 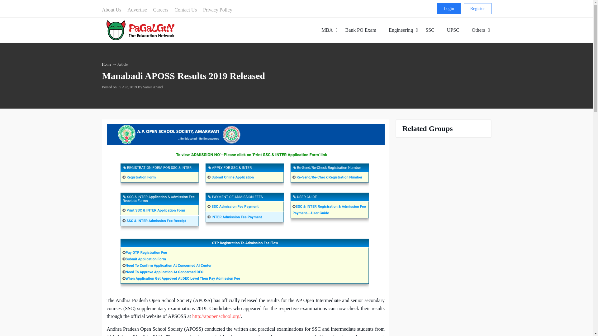 I want to click on Contact Us, so click(x=403, y=30).